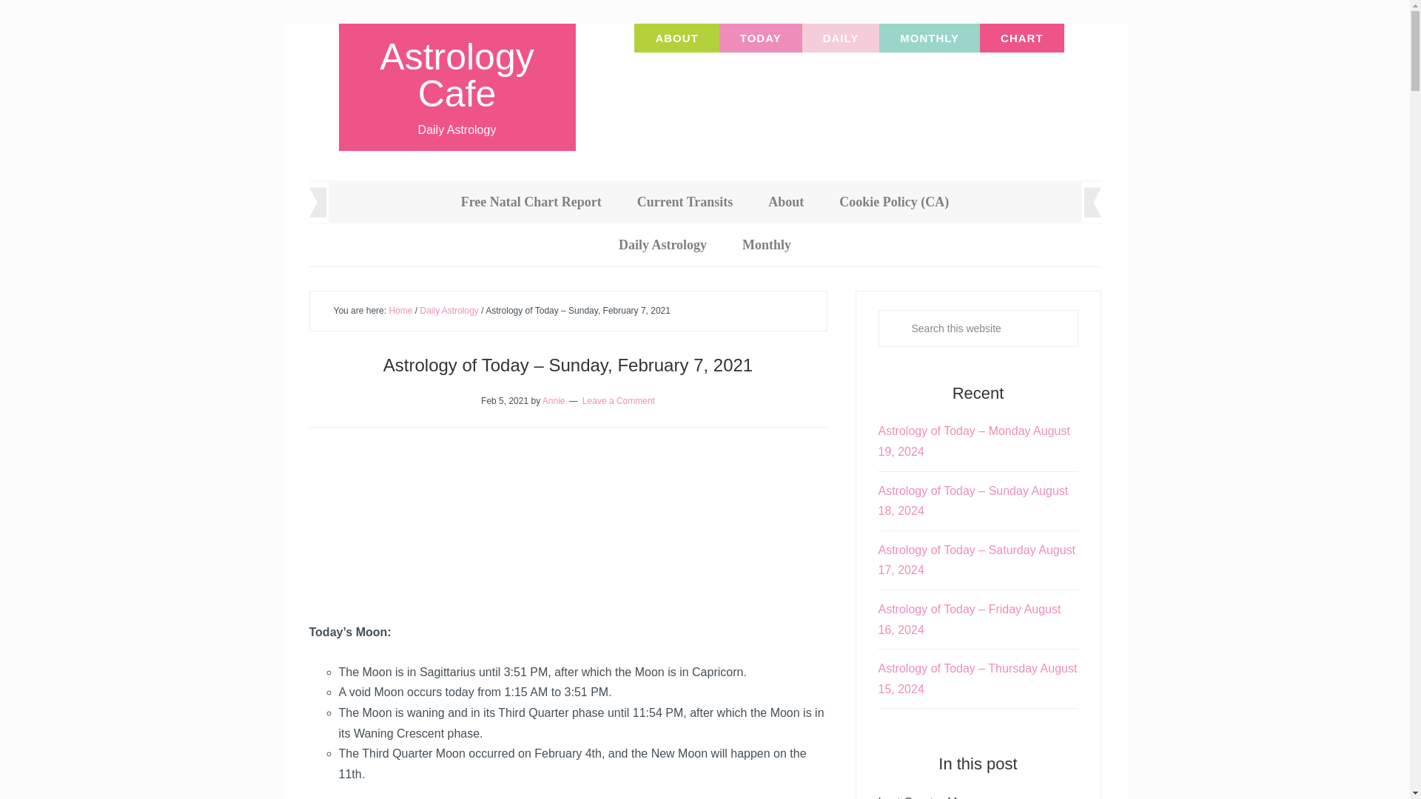  What do you see at coordinates (930, 38) in the screenshot?
I see `MONTHLY` at bounding box center [930, 38].